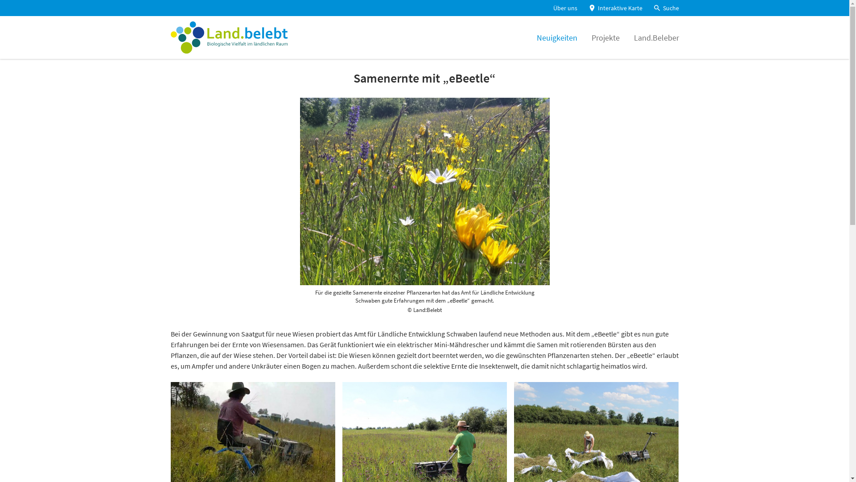 The width and height of the screenshot is (856, 482). Describe the element at coordinates (615, 8) in the screenshot. I see `Interaktive Karte` at that location.